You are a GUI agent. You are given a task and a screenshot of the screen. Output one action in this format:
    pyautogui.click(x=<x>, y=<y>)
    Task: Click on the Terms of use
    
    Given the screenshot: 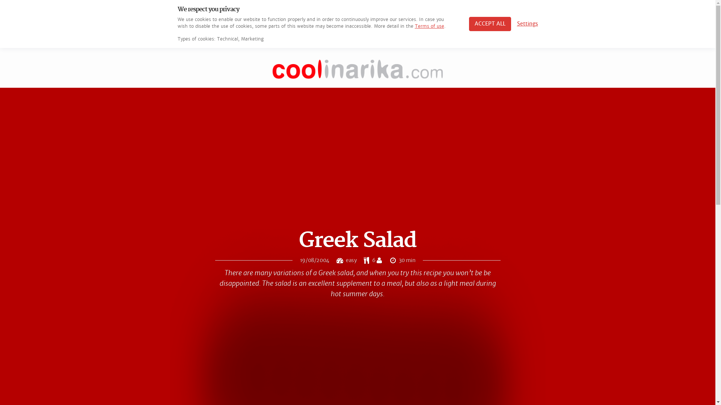 What is the action you would take?
    pyautogui.click(x=429, y=26)
    